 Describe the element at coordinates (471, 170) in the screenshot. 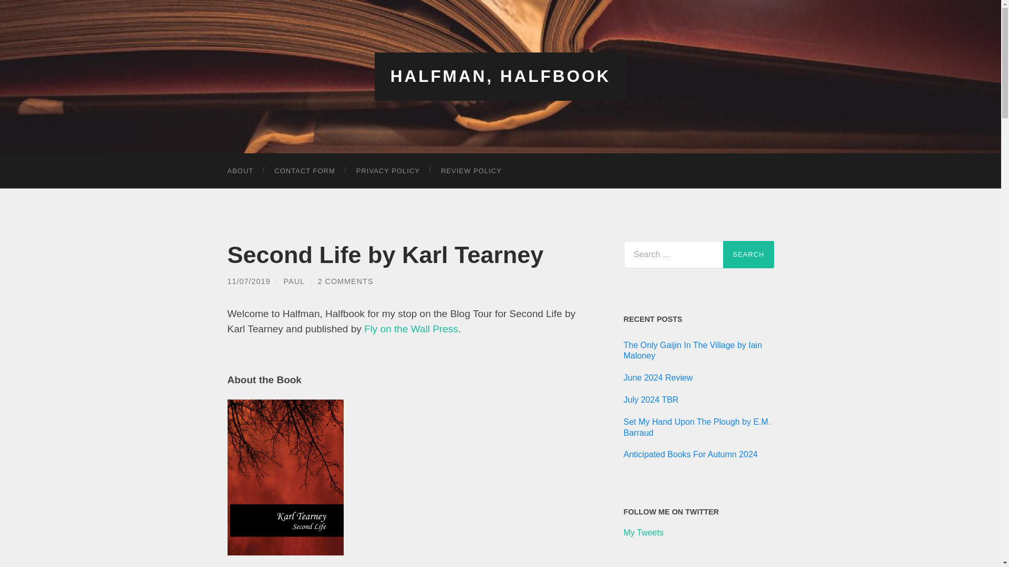

I see `REVIEW POLICY` at that location.